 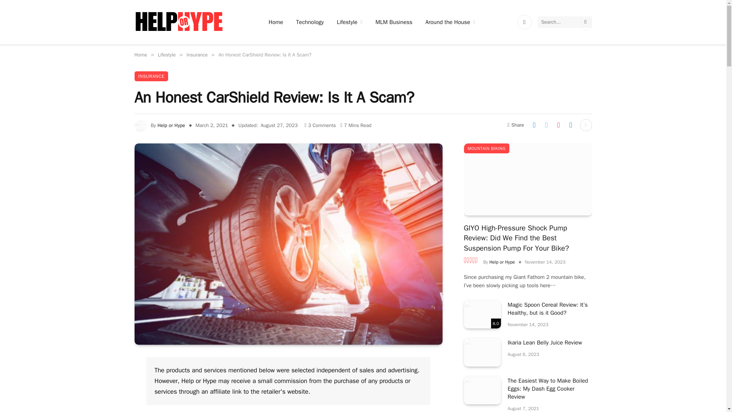 I want to click on Share on LinkedIn, so click(x=571, y=125).